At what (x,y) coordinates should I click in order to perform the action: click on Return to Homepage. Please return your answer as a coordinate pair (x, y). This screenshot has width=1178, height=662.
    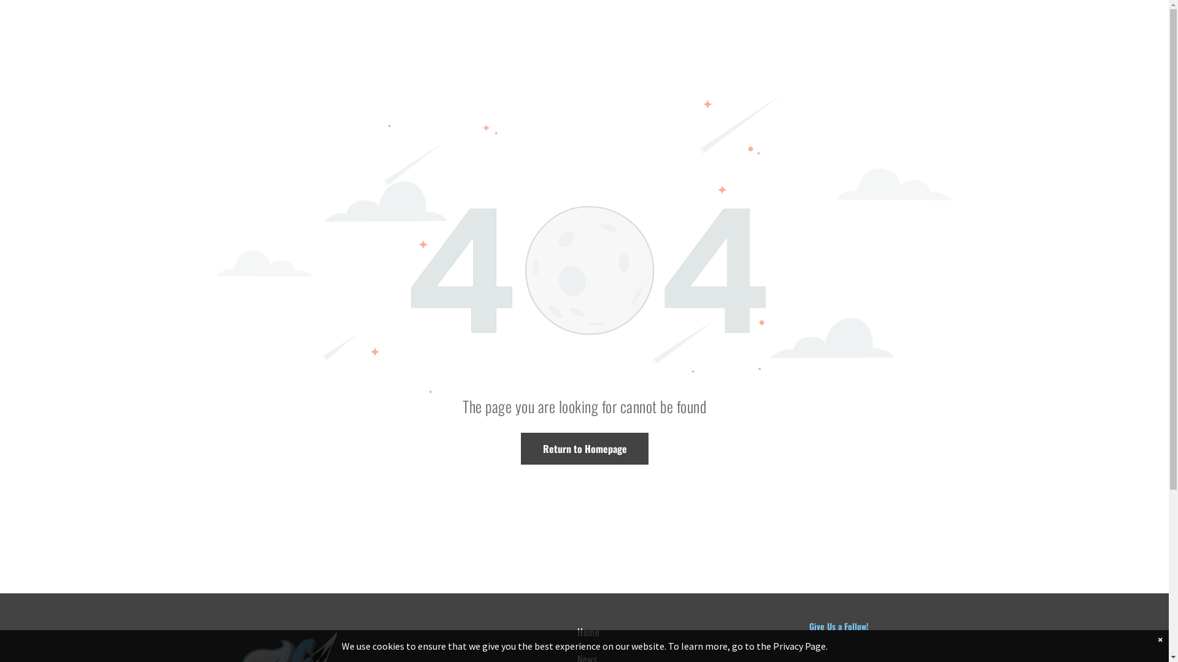
    Looking at the image, I should click on (584, 449).